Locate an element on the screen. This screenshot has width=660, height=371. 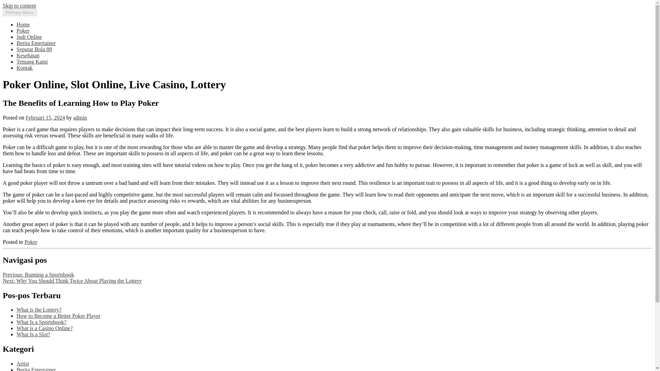
Artist is located at coordinates (23, 363).